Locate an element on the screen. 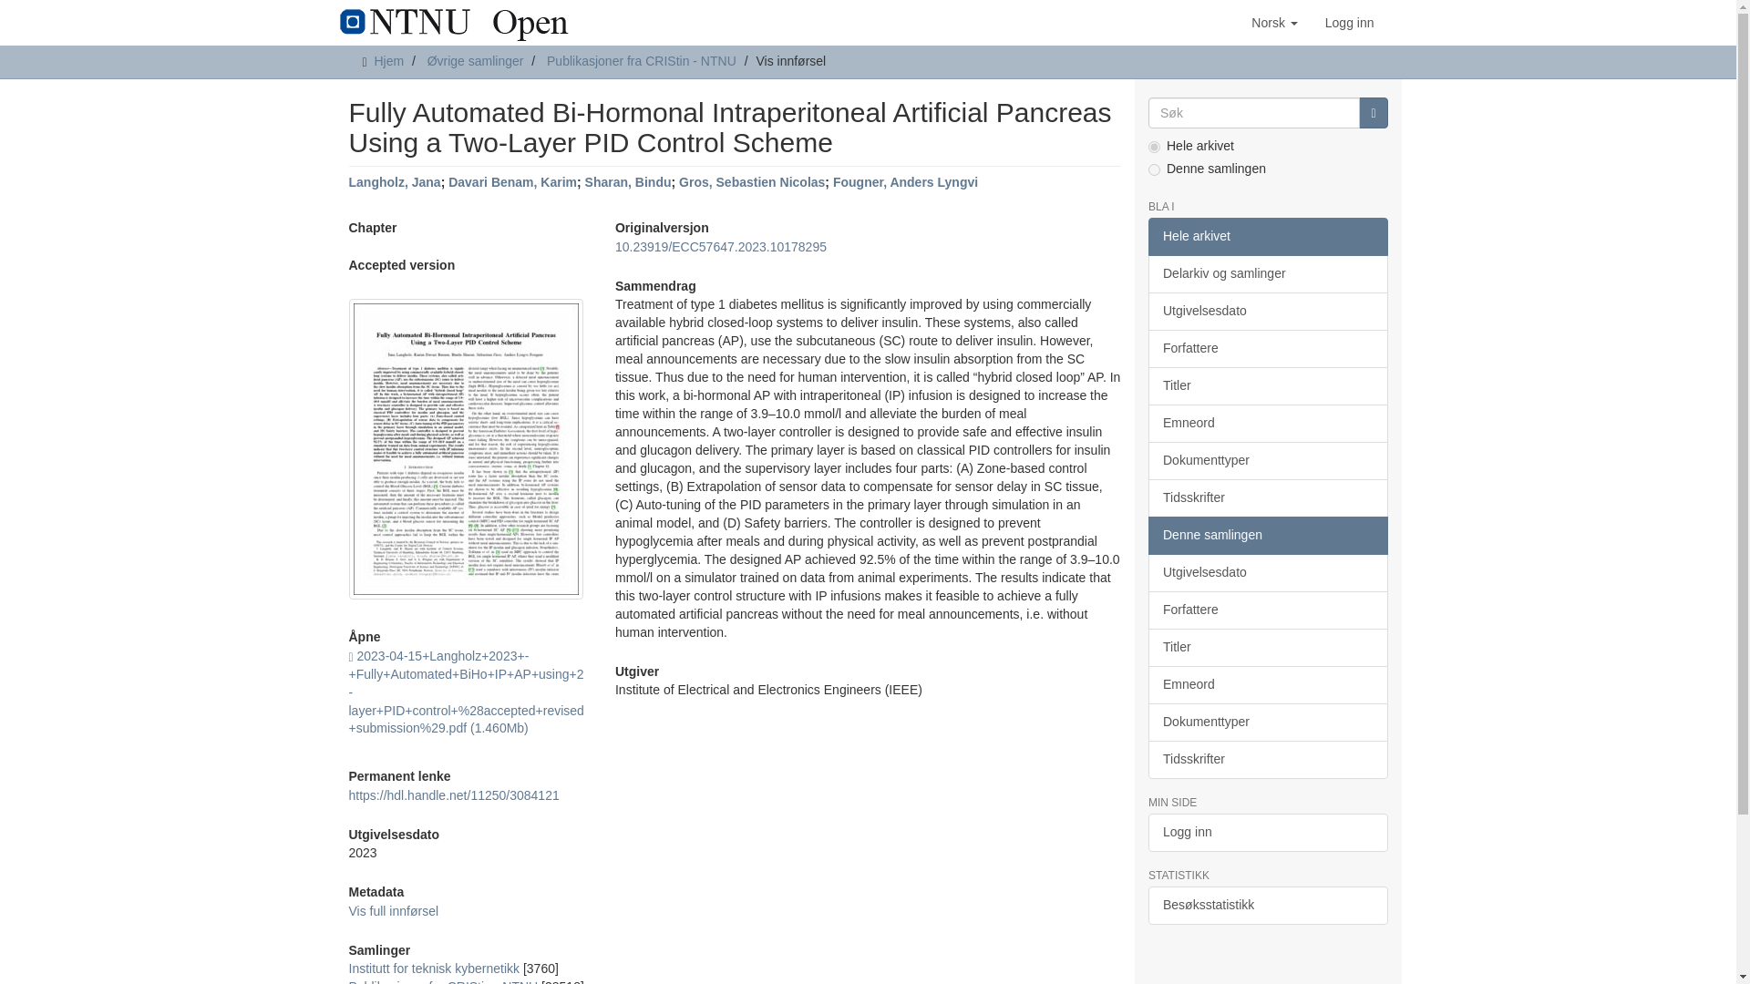 This screenshot has width=1750, height=984. Publikasjoner fra CRIStin - NTNU is located at coordinates (443, 981).